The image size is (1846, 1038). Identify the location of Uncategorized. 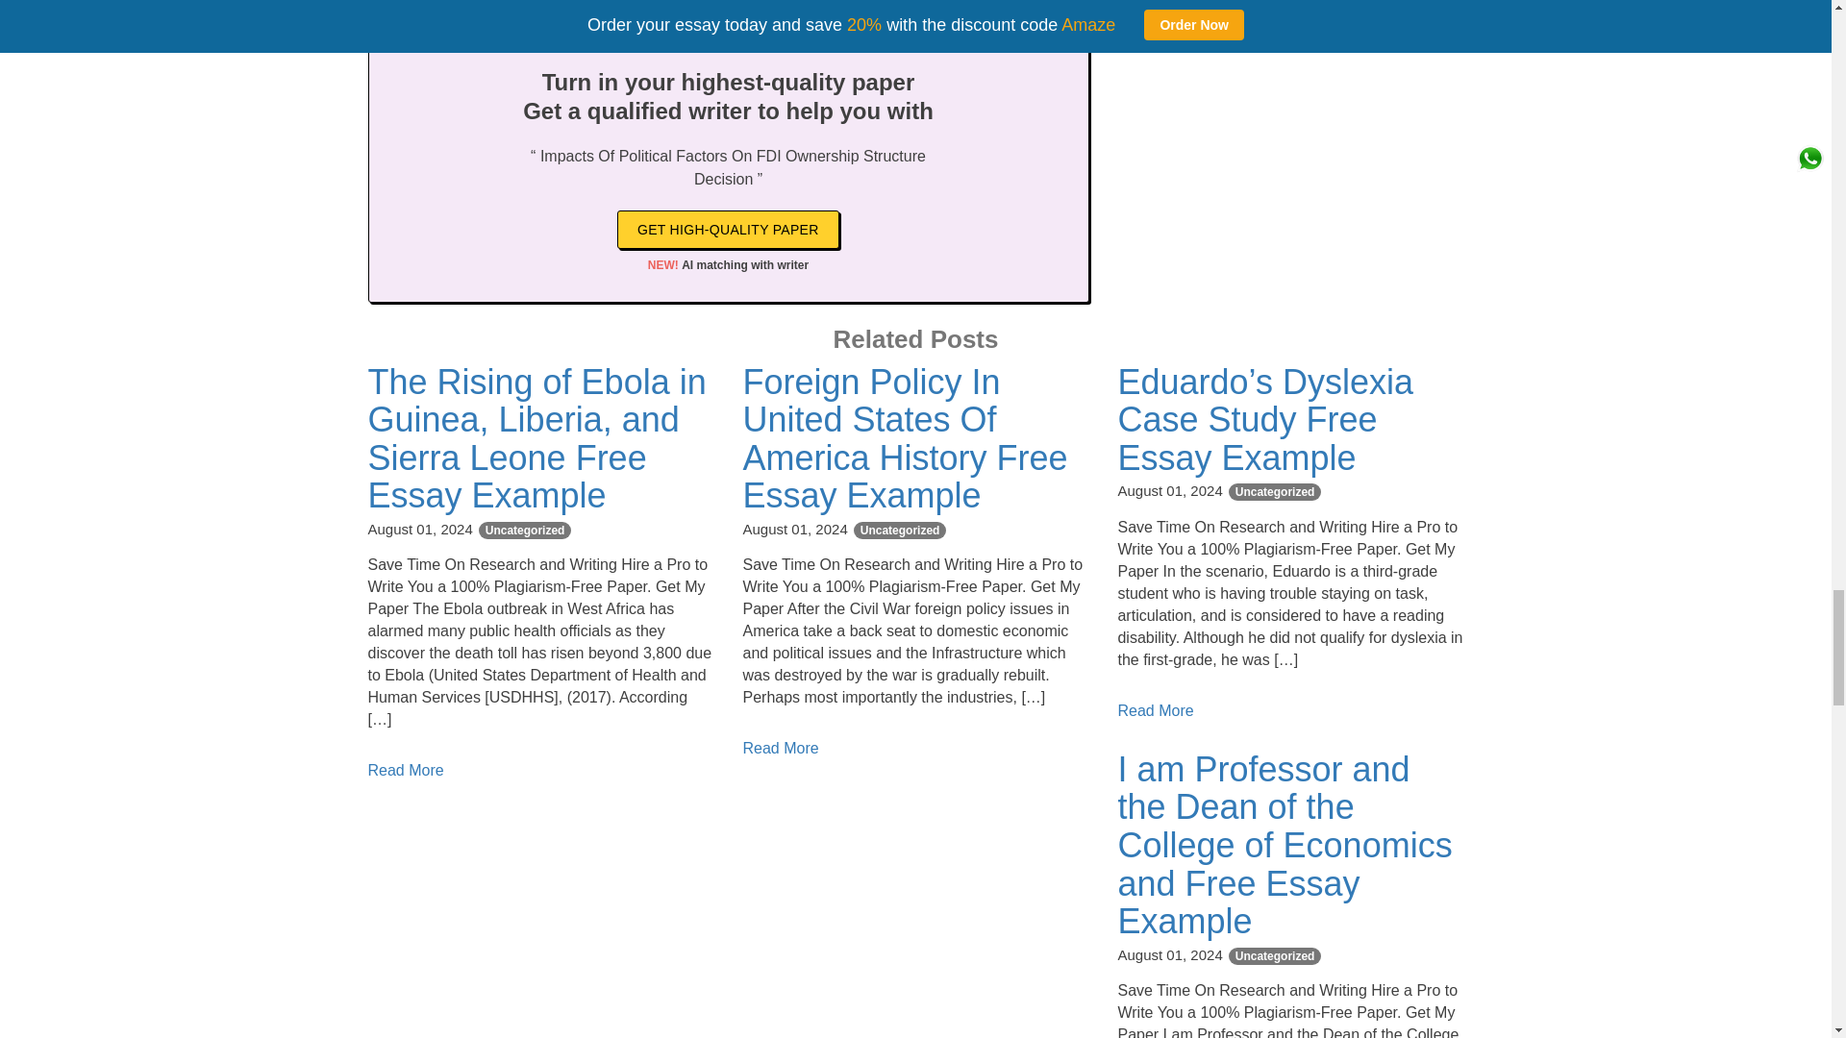
(1275, 492).